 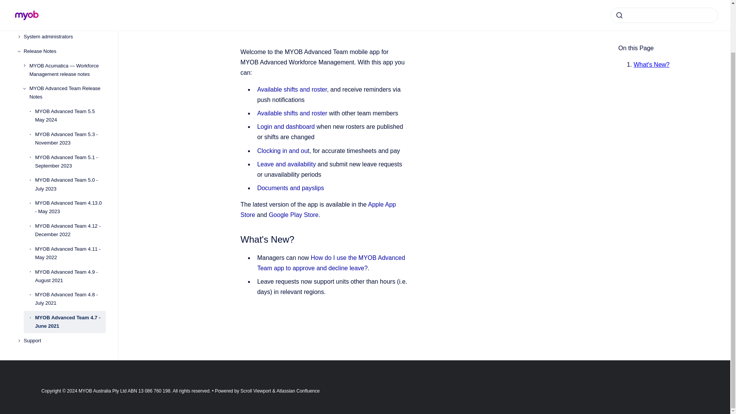 I want to click on Available shifts and roster, so click(x=292, y=89).